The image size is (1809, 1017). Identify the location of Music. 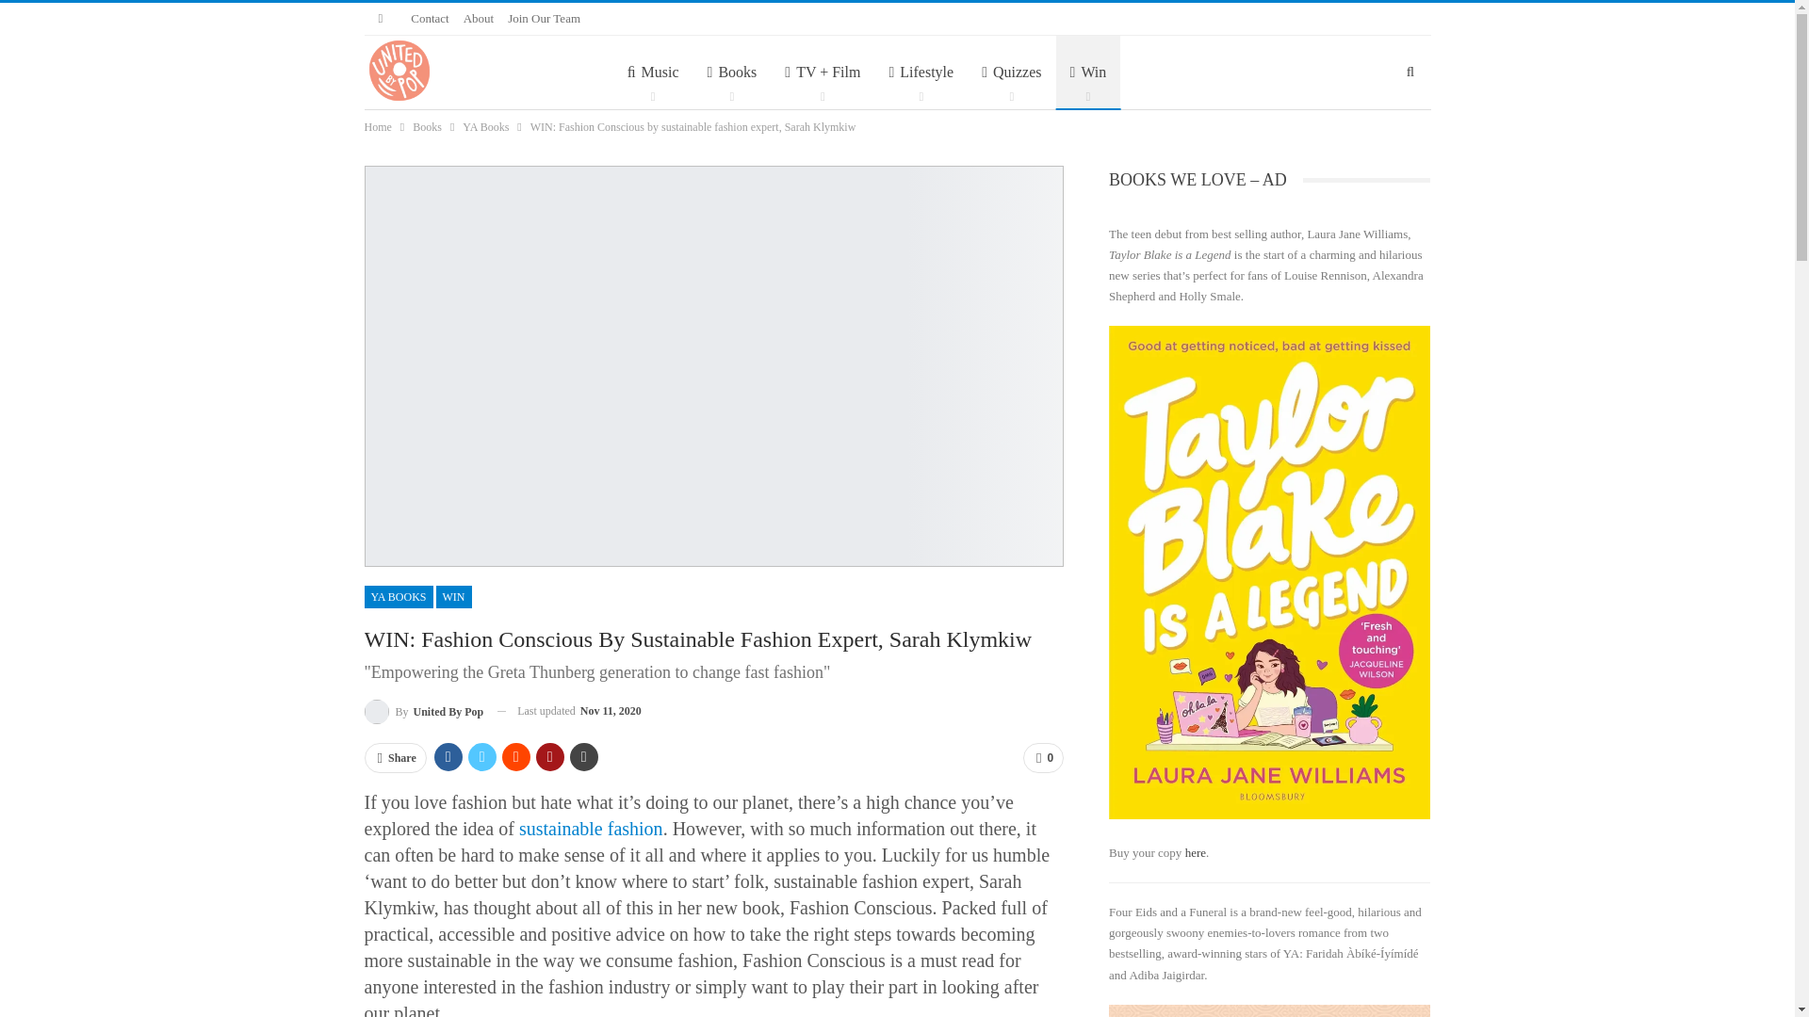
(652, 72).